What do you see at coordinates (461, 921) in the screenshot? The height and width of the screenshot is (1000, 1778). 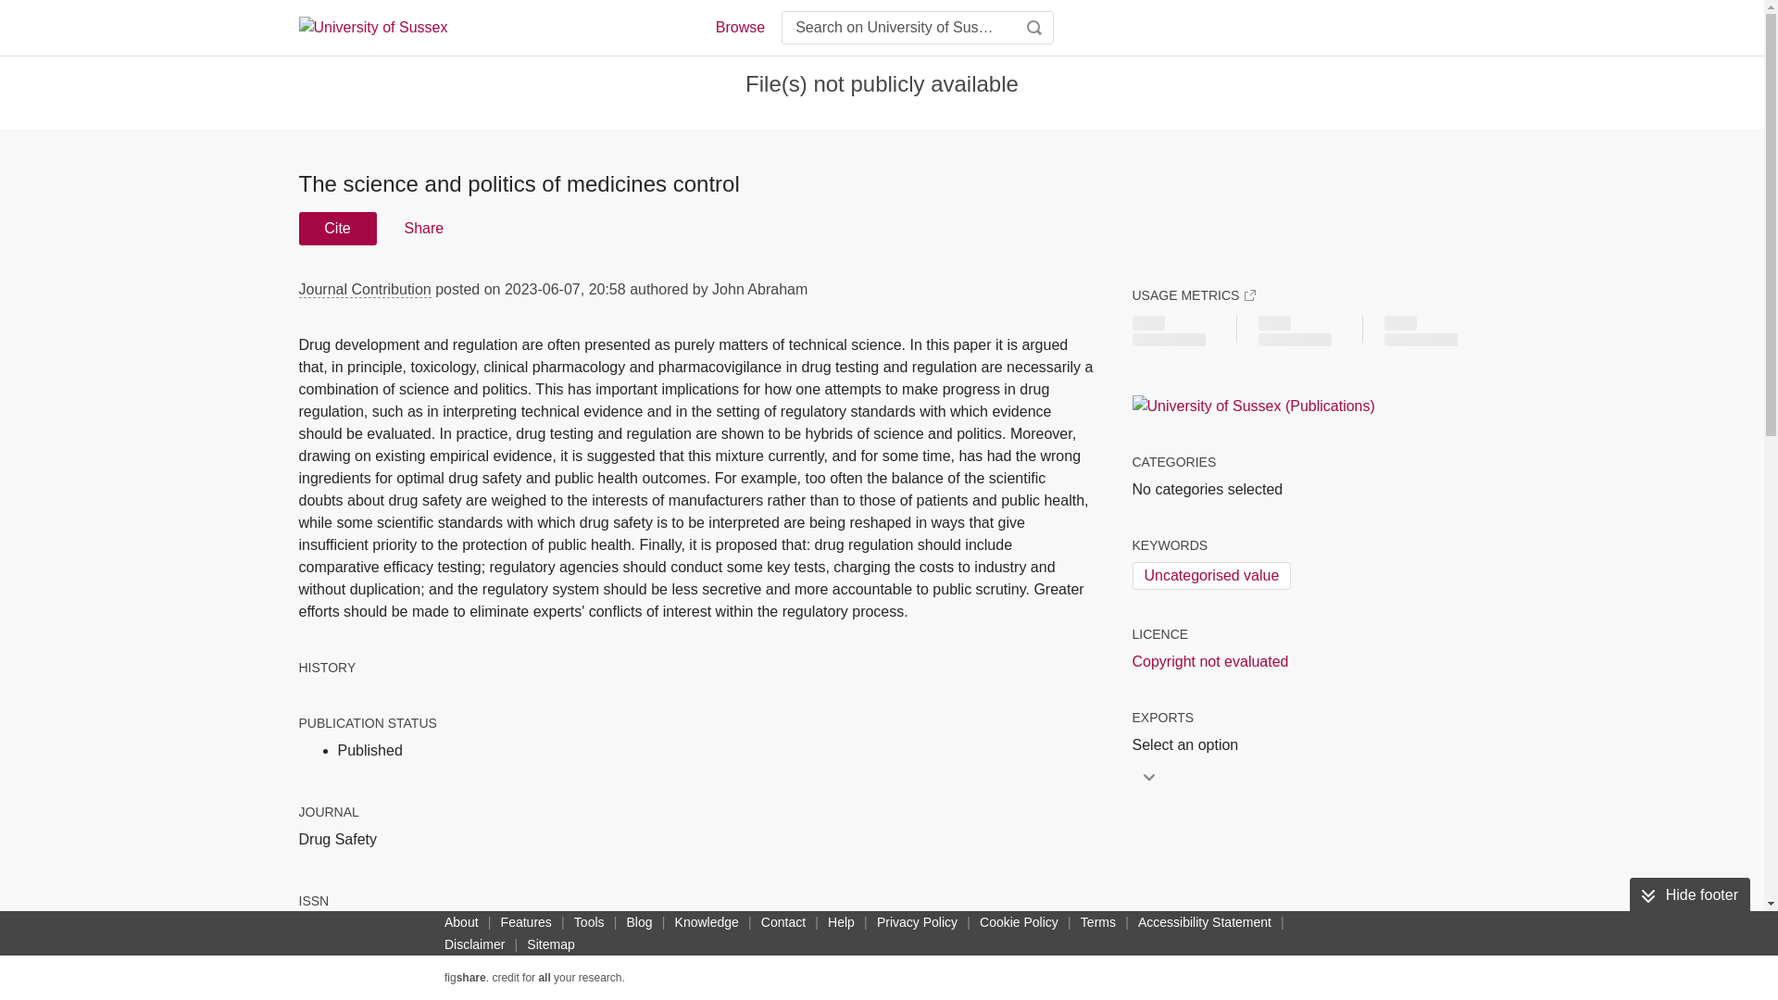 I see `About` at bounding box center [461, 921].